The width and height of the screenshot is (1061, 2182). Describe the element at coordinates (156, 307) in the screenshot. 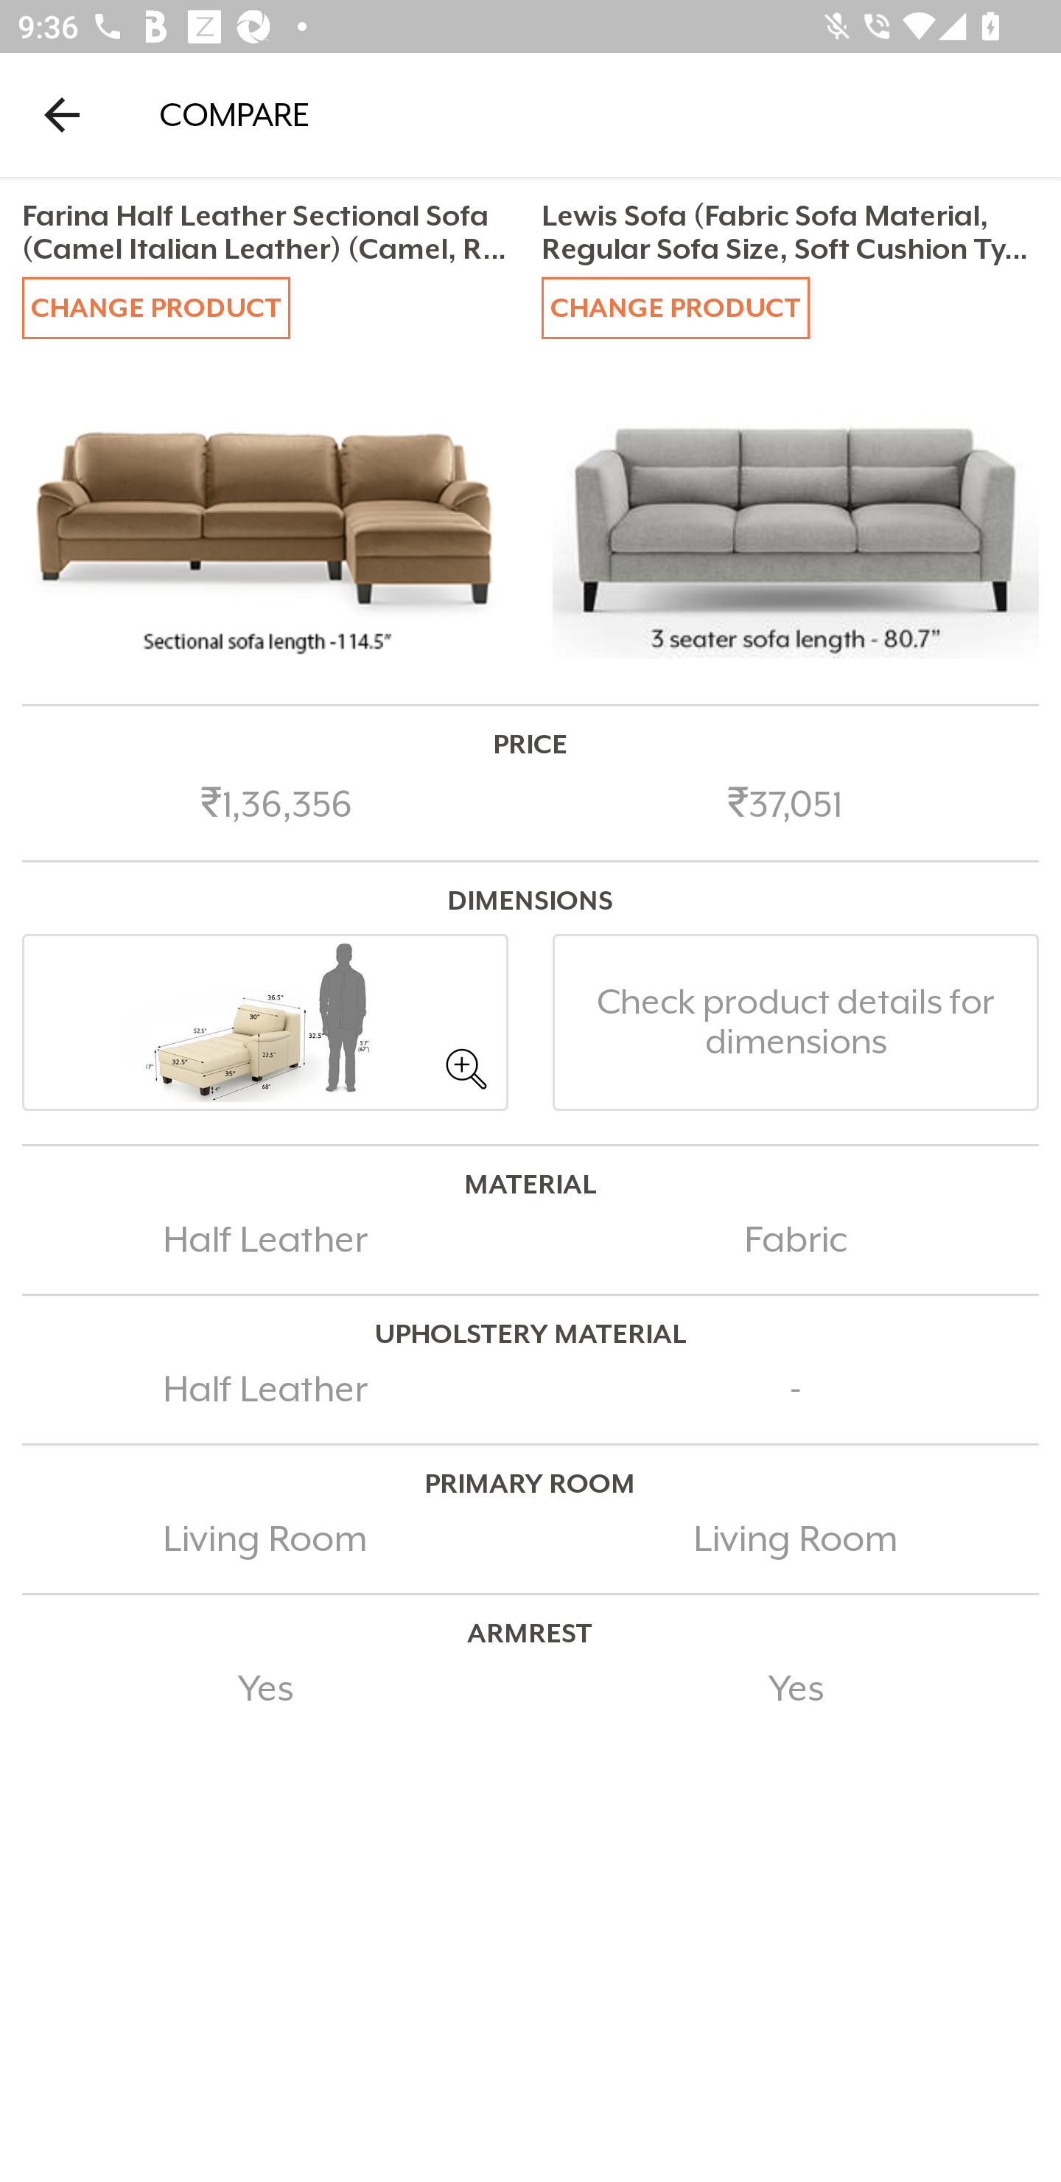

I see `CHANGE PRODUCT` at that location.